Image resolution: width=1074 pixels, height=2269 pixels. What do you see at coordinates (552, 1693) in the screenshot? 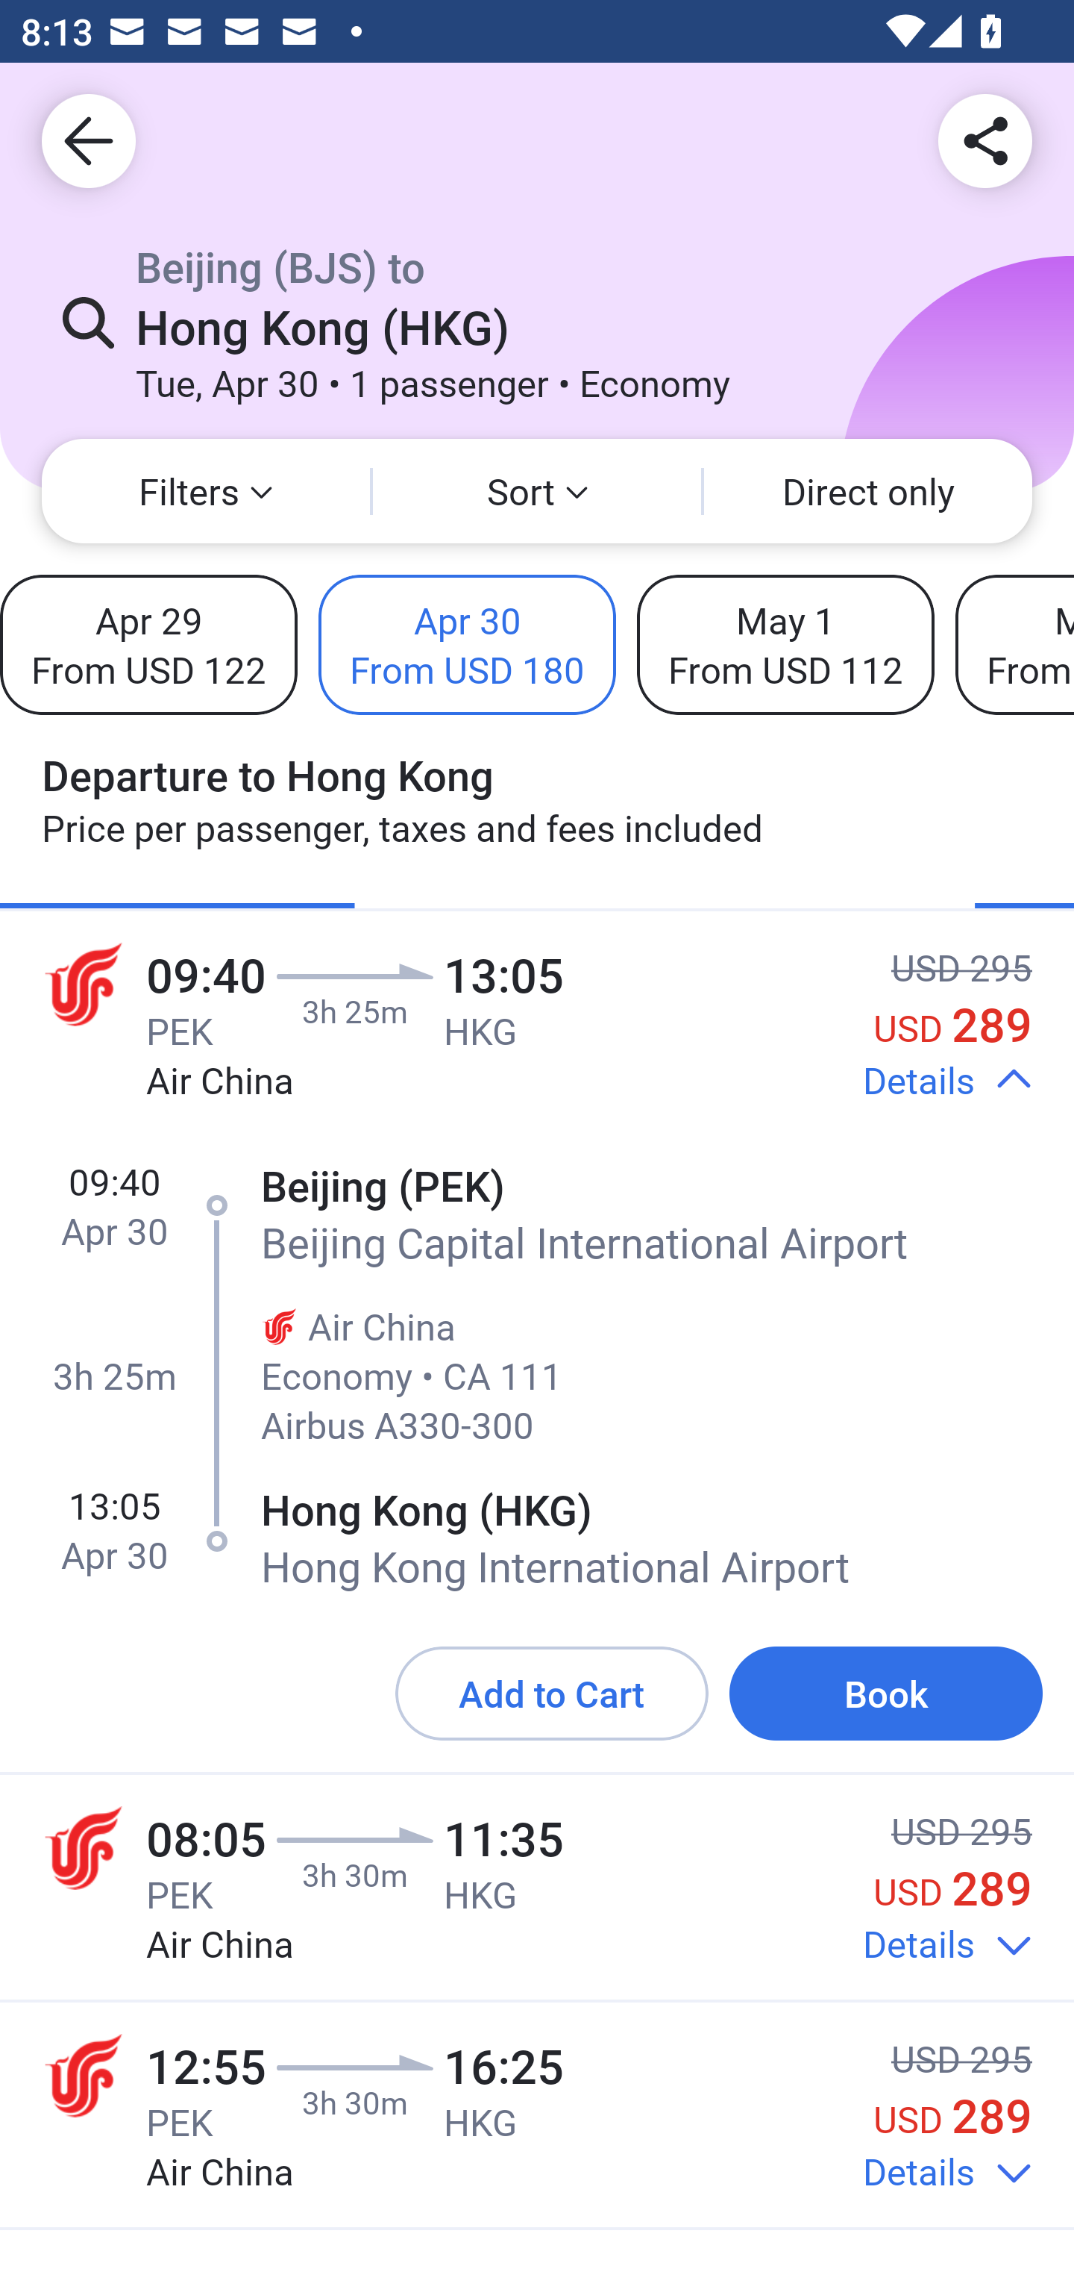
I see `Add to Cart` at bounding box center [552, 1693].